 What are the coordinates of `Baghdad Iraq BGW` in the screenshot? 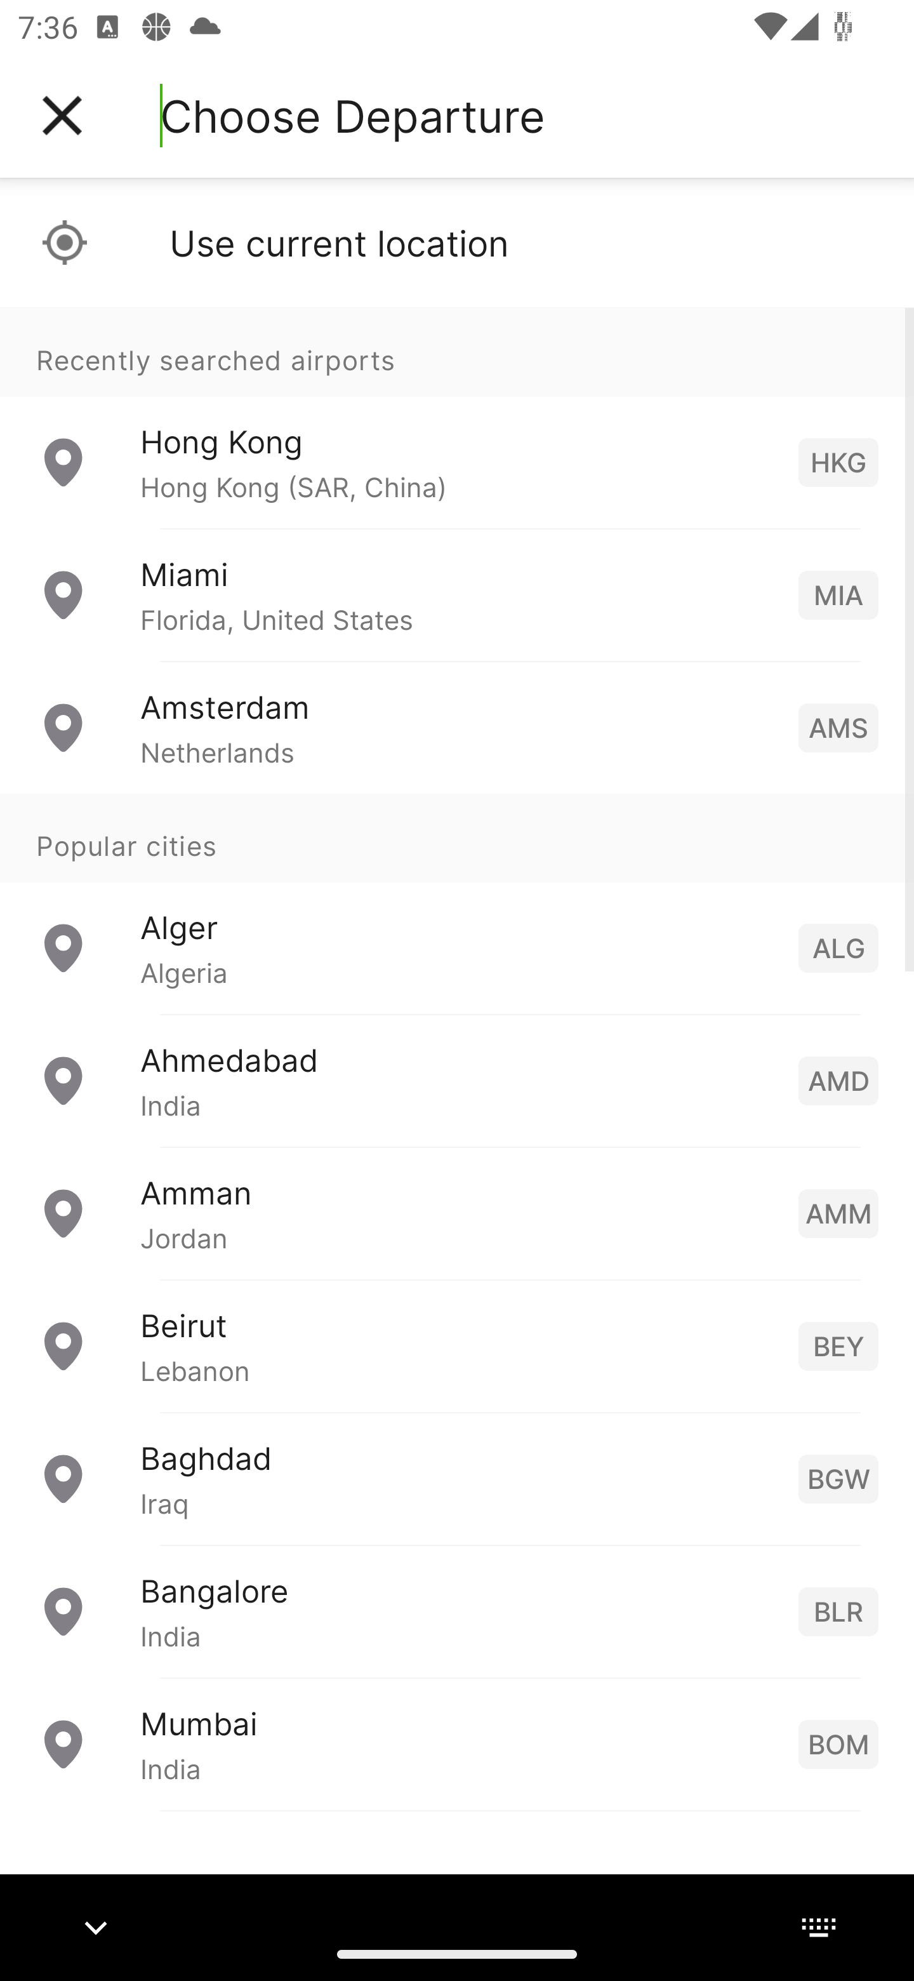 It's located at (457, 1478).